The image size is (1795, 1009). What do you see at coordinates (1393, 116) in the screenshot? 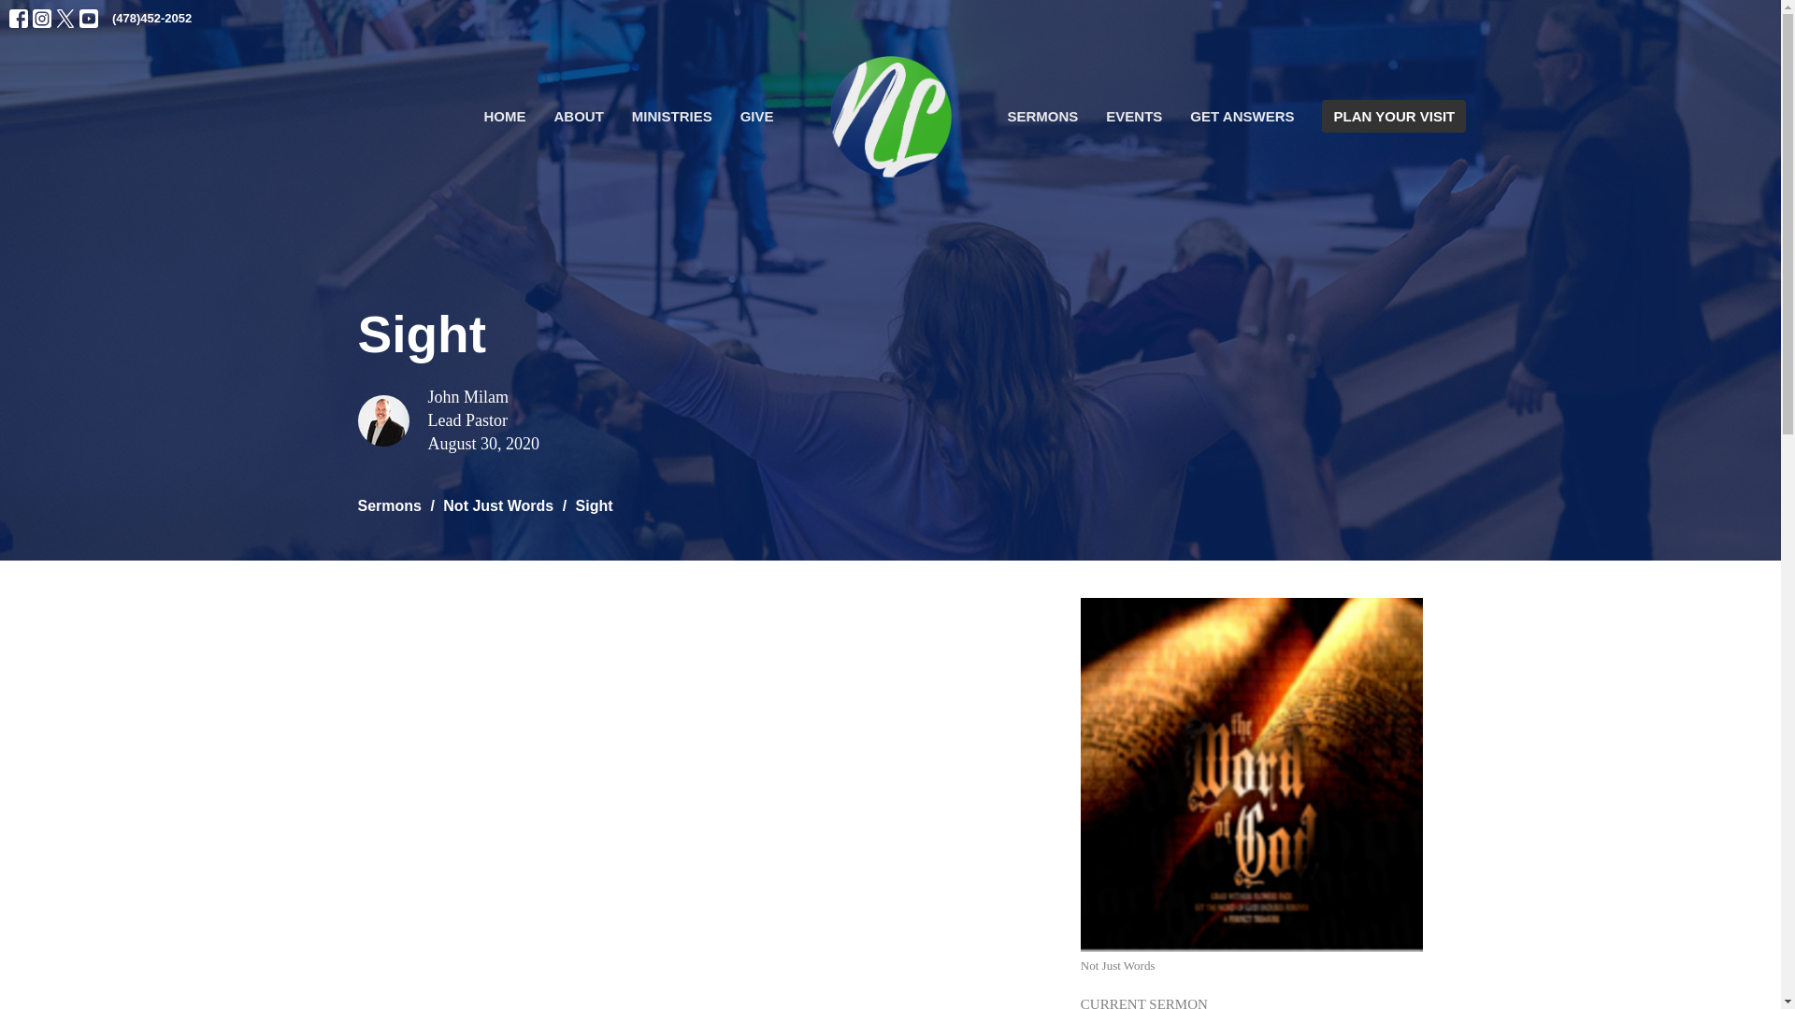
I see `PLAN YOUR VISIT` at bounding box center [1393, 116].